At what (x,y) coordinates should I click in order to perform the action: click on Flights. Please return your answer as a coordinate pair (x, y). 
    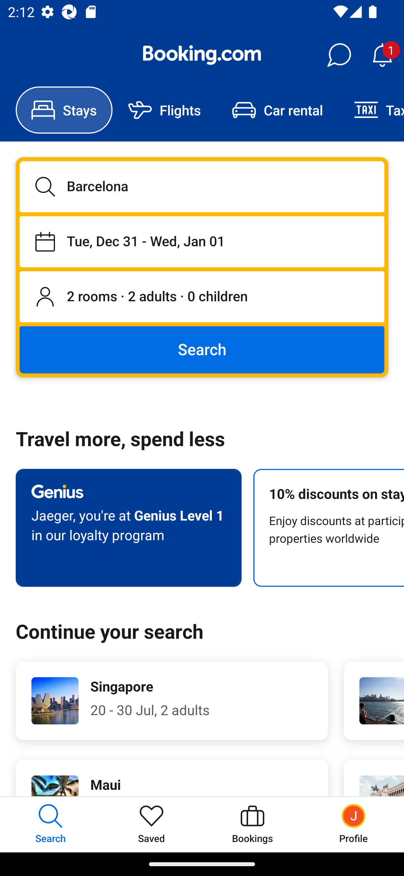
    Looking at the image, I should click on (164, 110).